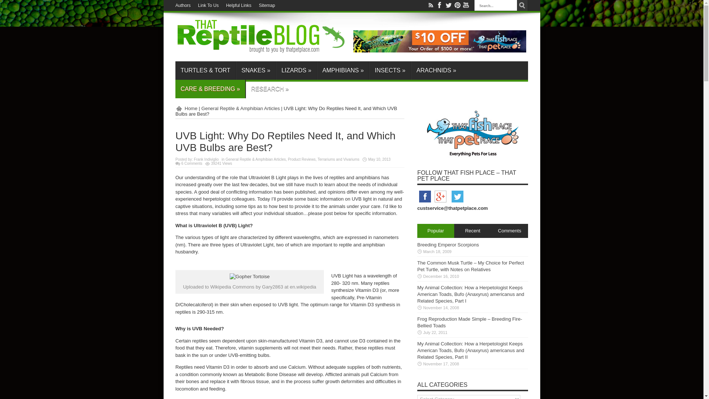 The image size is (709, 399). I want to click on Search, so click(522, 6).